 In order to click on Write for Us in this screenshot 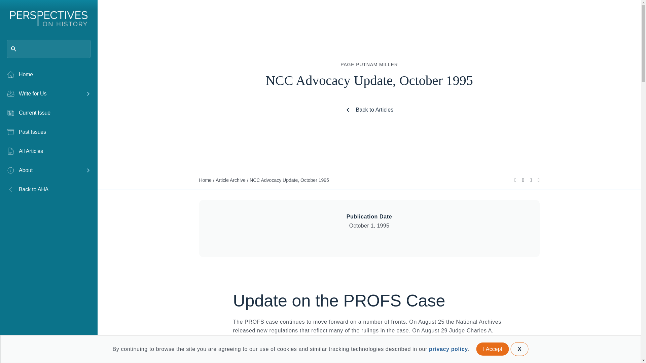, I will do `click(44, 93)`.